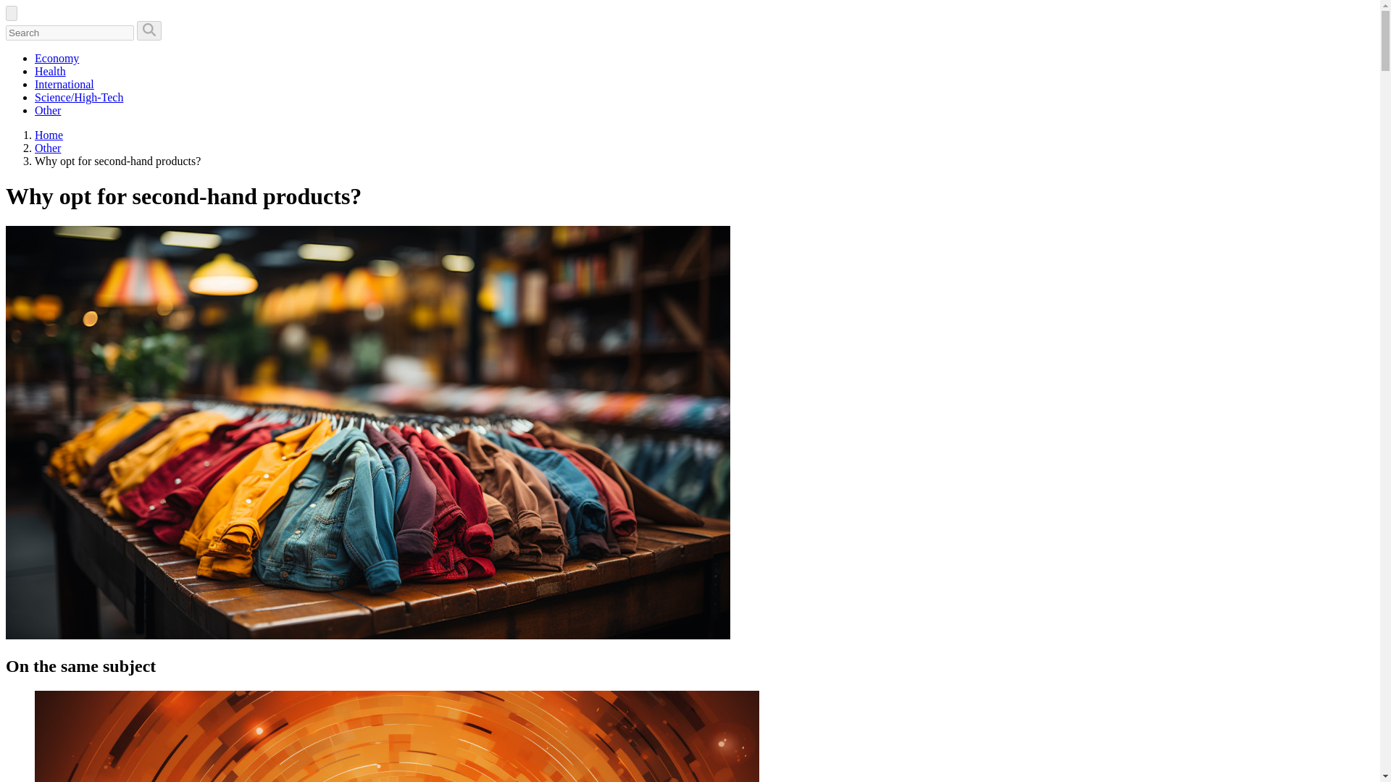 Image resolution: width=1391 pixels, height=782 pixels. Describe the element at coordinates (49, 135) in the screenshot. I see `Home` at that location.